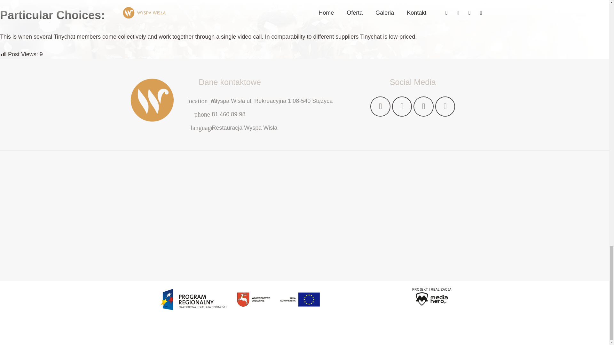  I want to click on 81 460 89 98, so click(228, 114).